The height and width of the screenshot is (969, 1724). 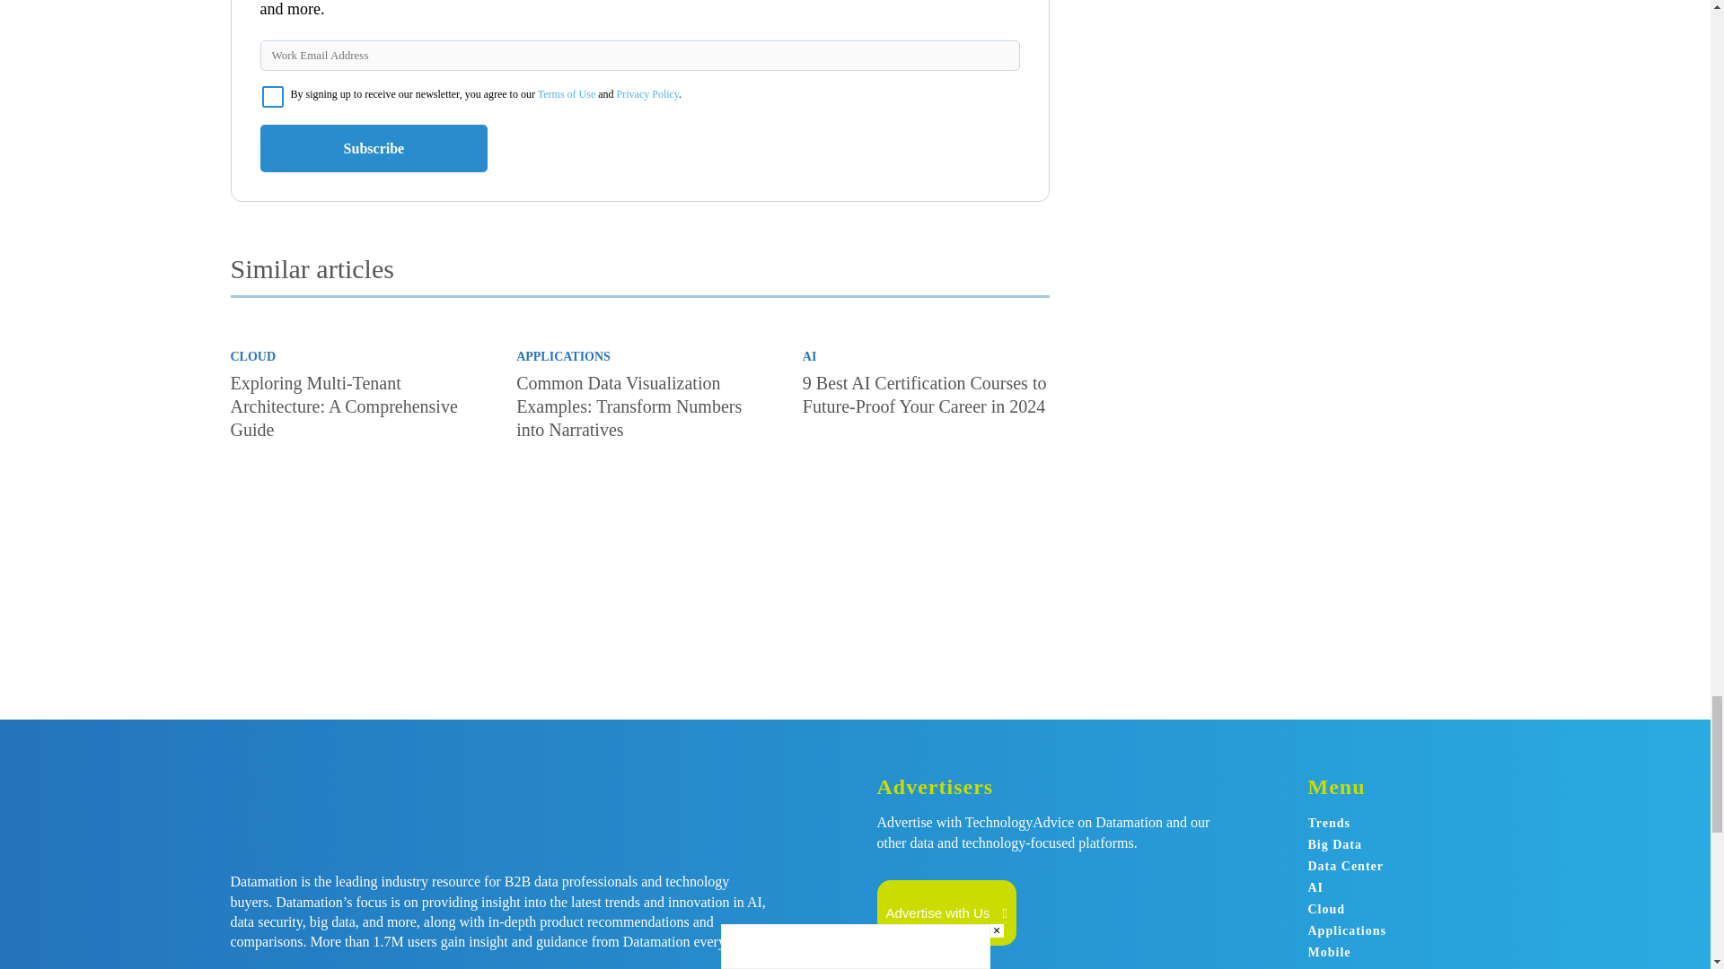 I want to click on Exploring Multi-Tenant Architecture: A Comprehensive Guide, so click(x=353, y=533).